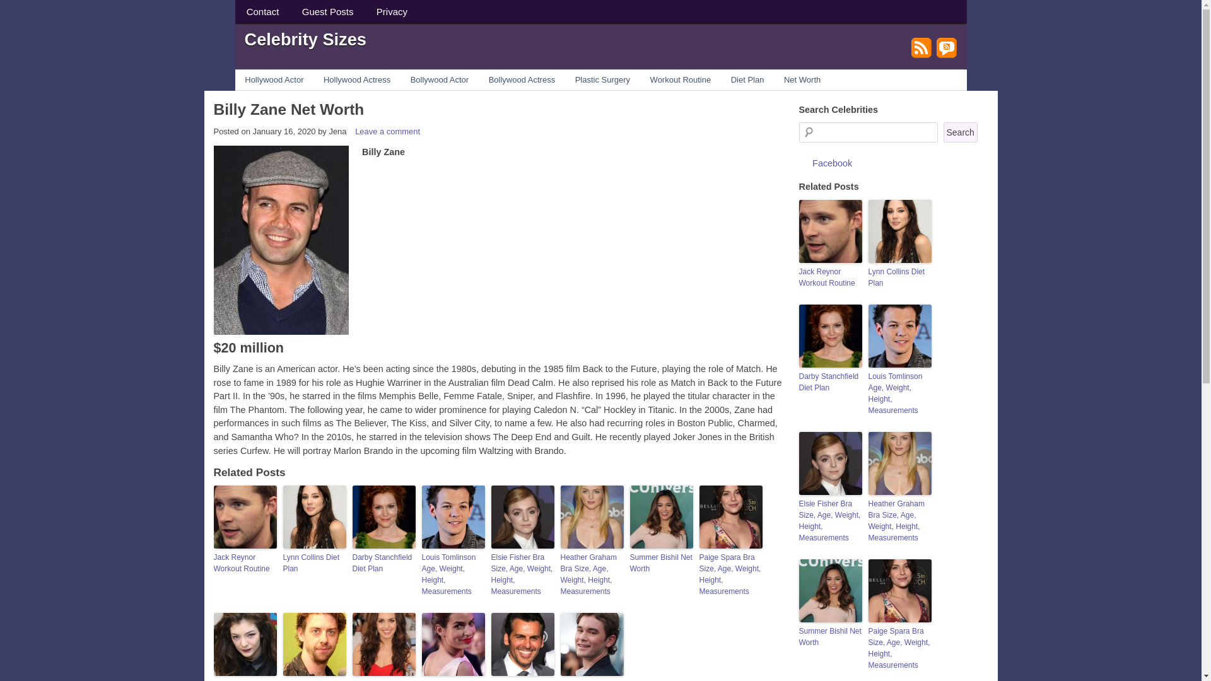 Image resolution: width=1211 pixels, height=681 pixels. What do you see at coordinates (244, 680) in the screenshot?
I see `Lorde Bra Size, Age, Weight, Height, Measurements` at bounding box center [244, 680].